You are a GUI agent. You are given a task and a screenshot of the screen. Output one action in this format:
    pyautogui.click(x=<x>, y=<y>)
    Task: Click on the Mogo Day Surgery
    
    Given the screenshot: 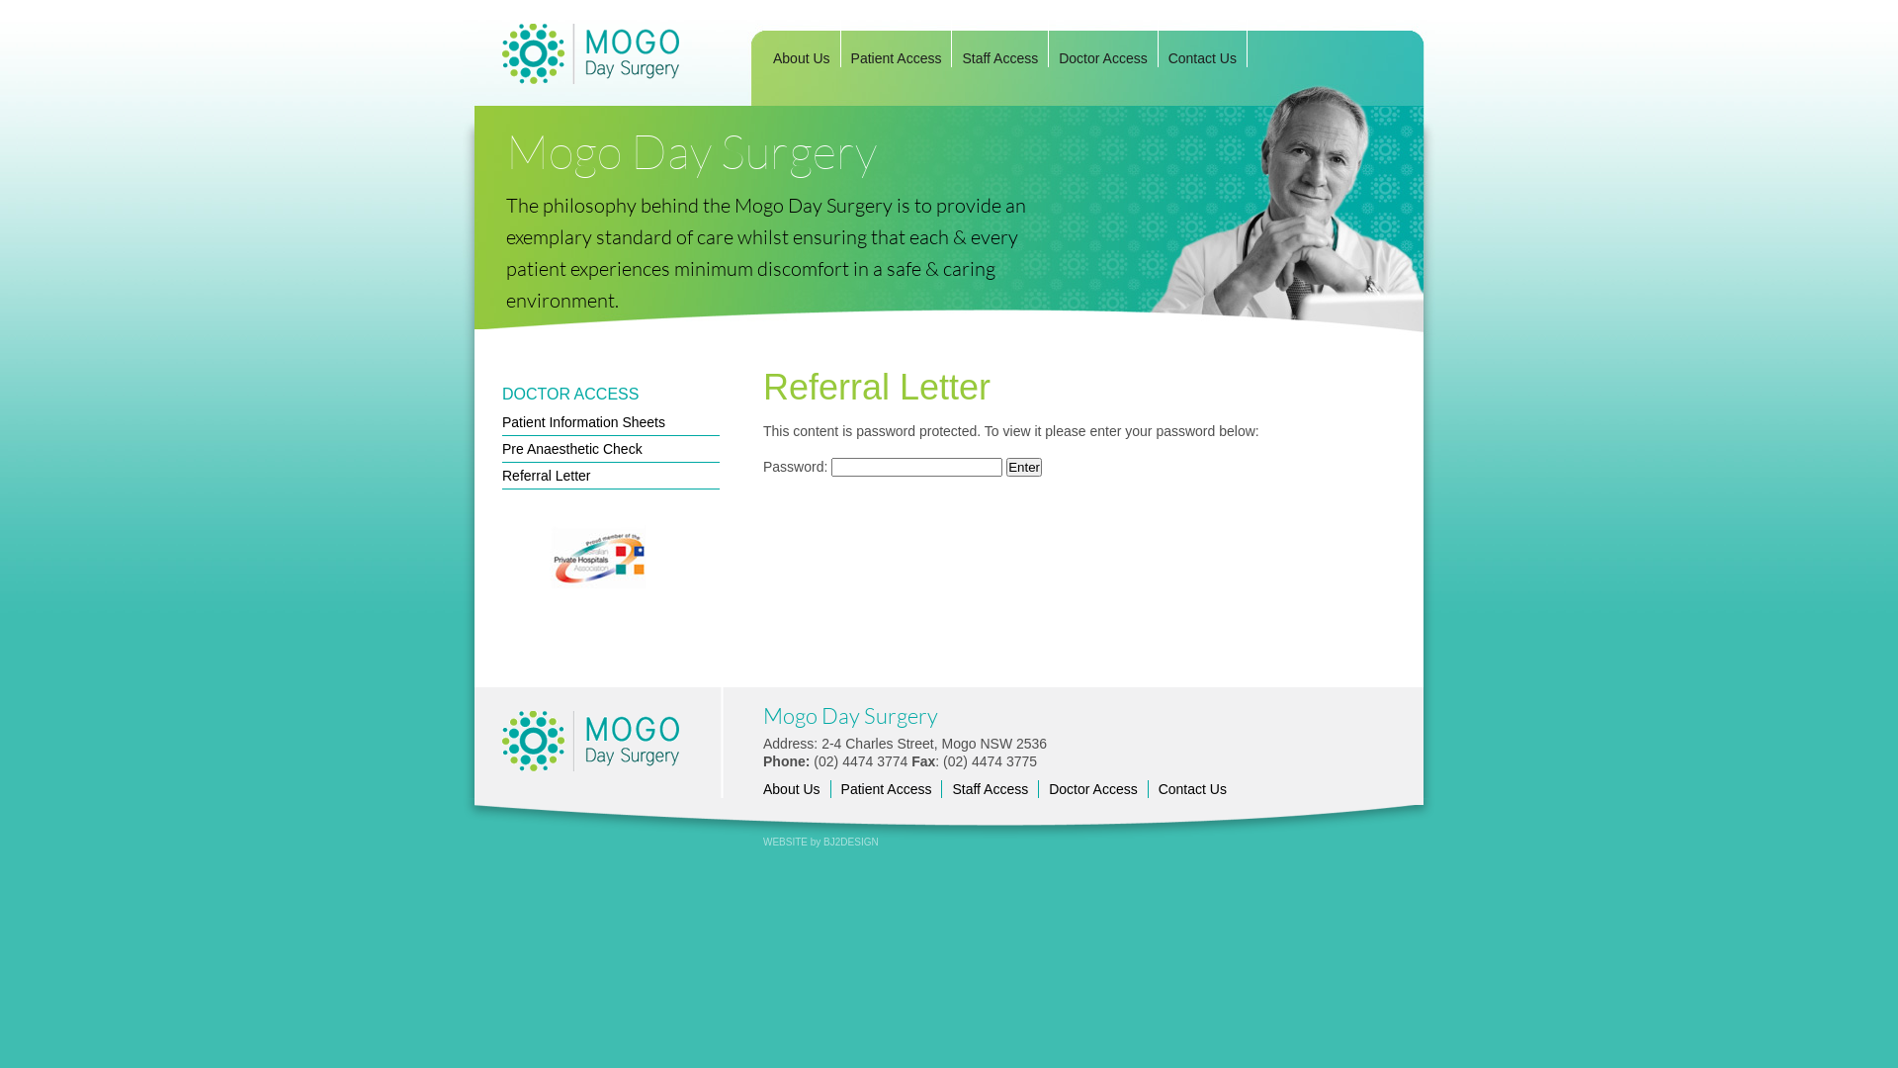 What is the action you would take?
    pyautogui.click(x=613, y=42)
    